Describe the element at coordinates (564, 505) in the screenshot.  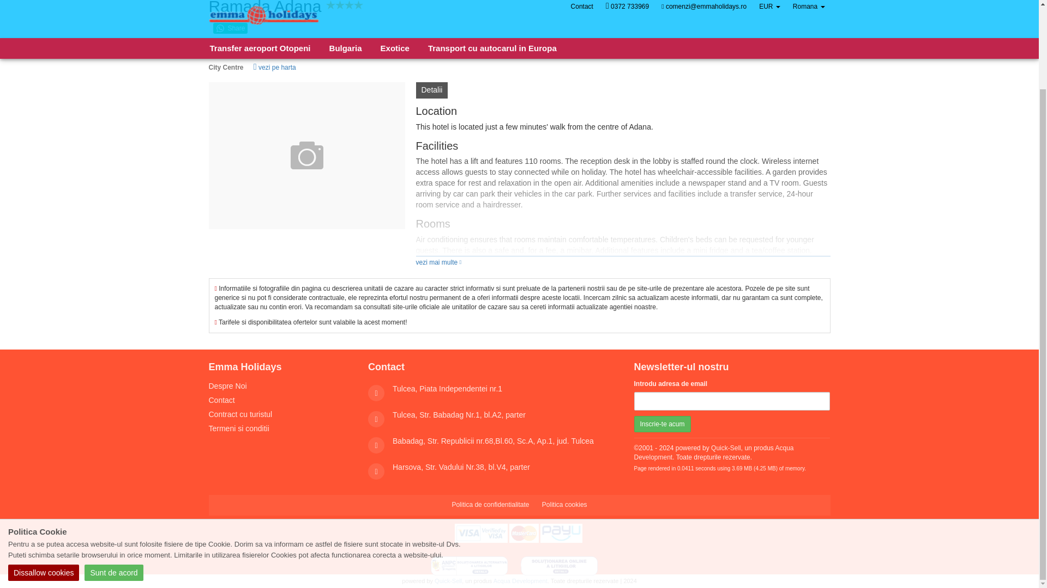
I see `Politica cookies` at that location.